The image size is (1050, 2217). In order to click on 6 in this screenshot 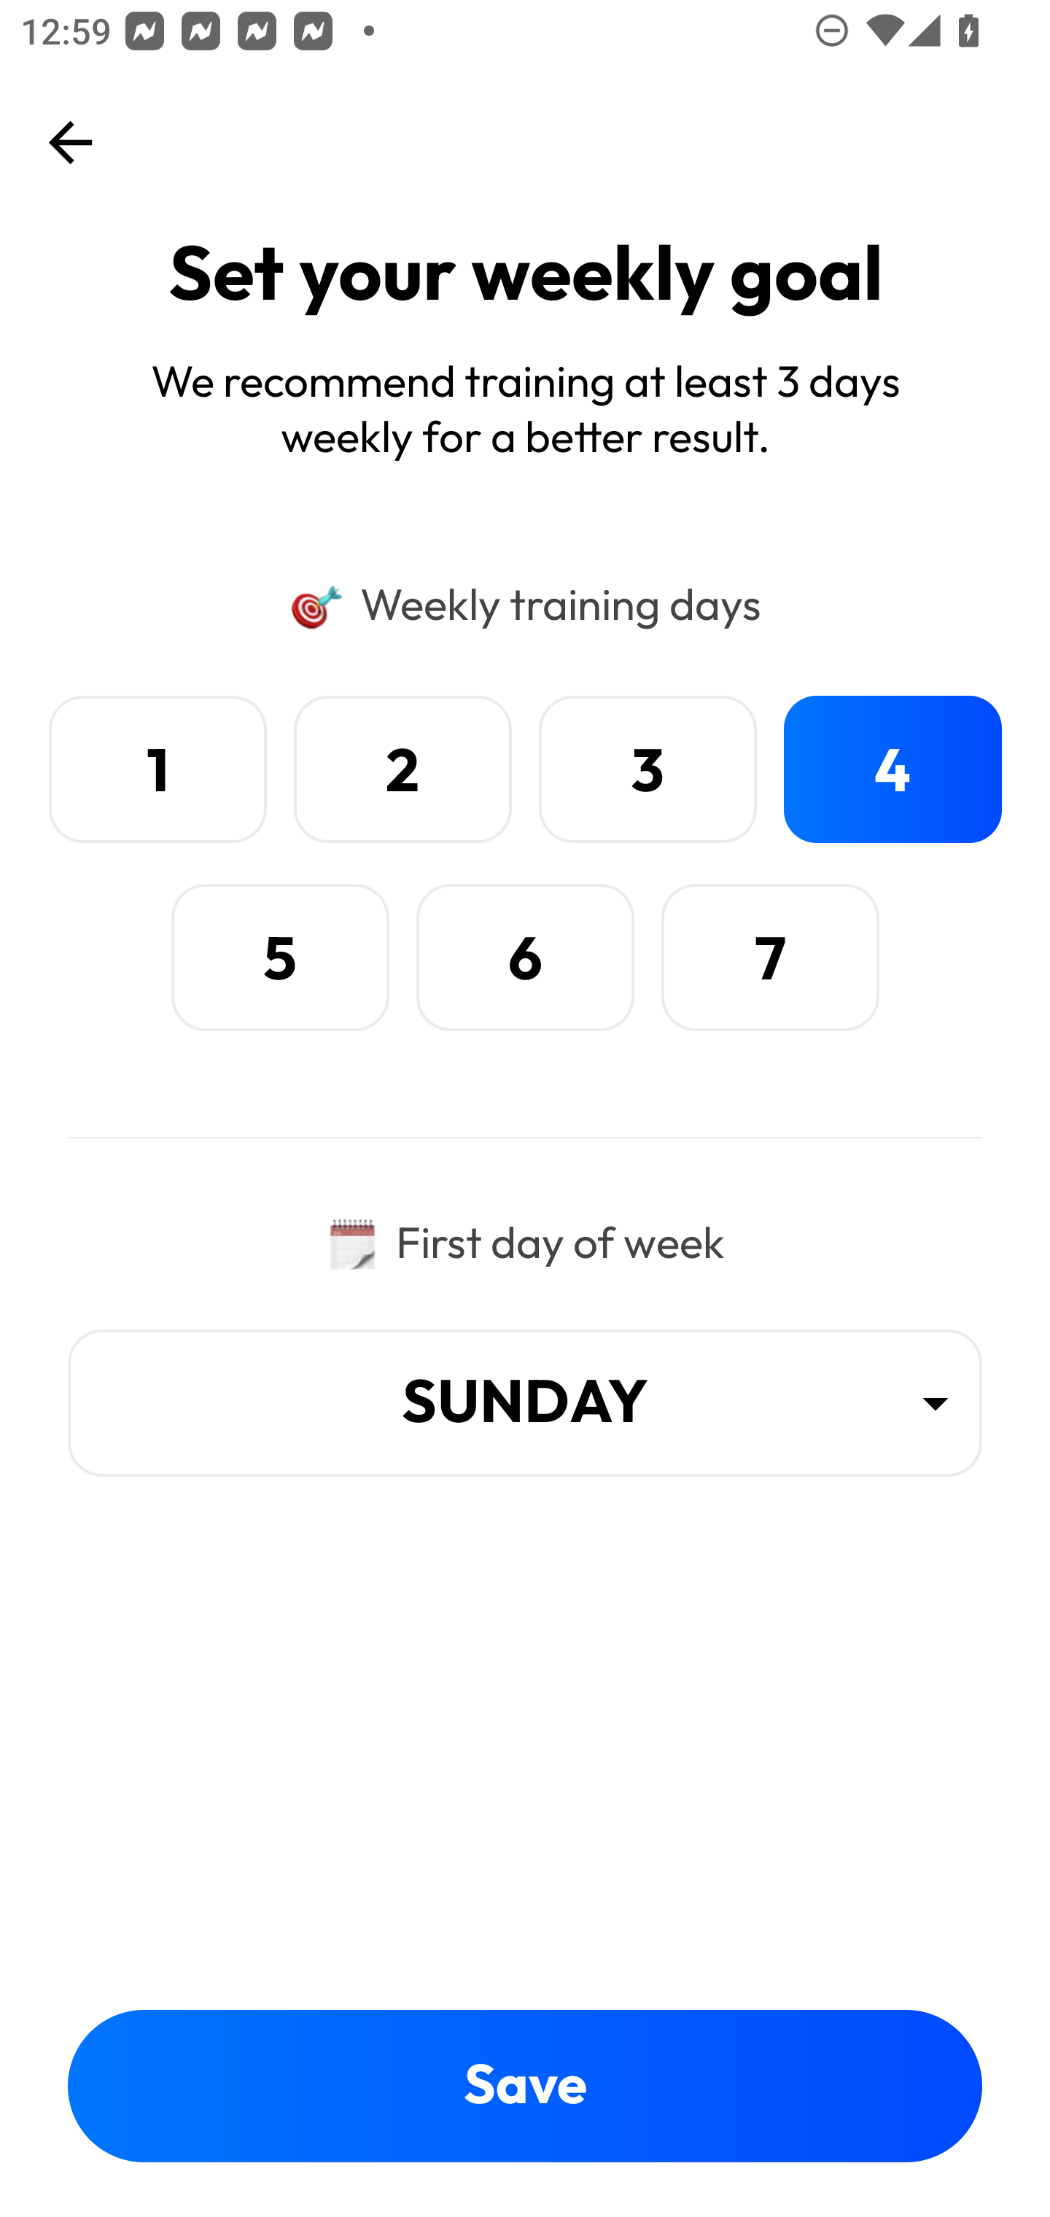, I will do `click(525, 957)`.